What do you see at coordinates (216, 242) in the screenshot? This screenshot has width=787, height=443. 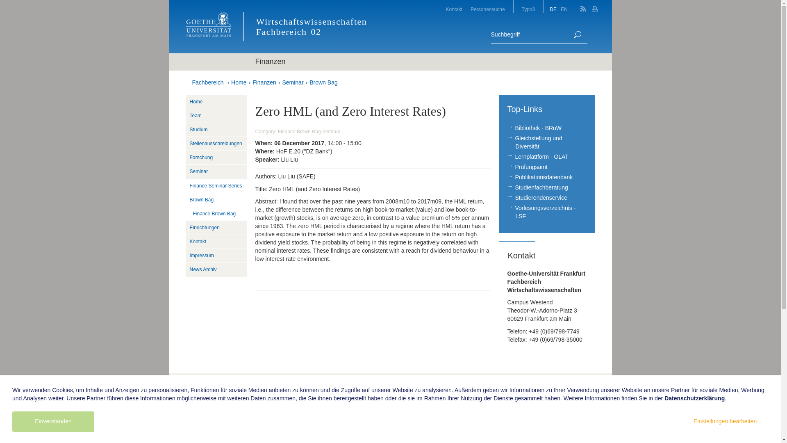 I see `Kontakt` at bounding box center [216, 242].